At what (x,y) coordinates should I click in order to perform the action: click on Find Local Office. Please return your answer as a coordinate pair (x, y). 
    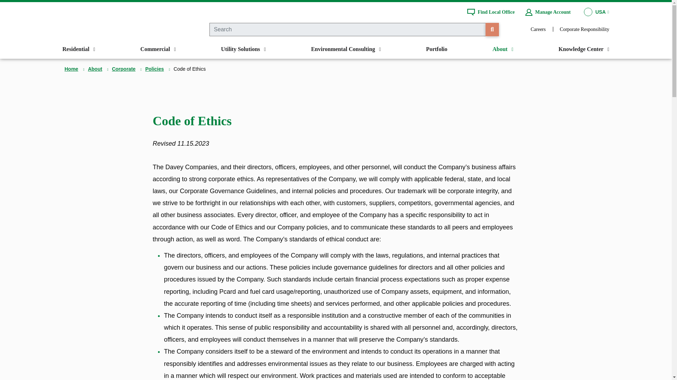
    Looking at the image, I should click on (491, 12).